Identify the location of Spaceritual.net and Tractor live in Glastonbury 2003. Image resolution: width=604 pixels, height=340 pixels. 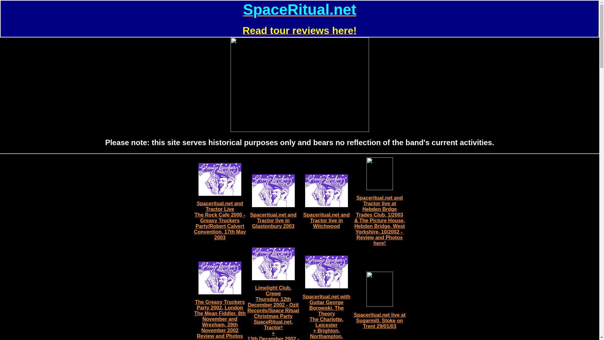
(273, 220).